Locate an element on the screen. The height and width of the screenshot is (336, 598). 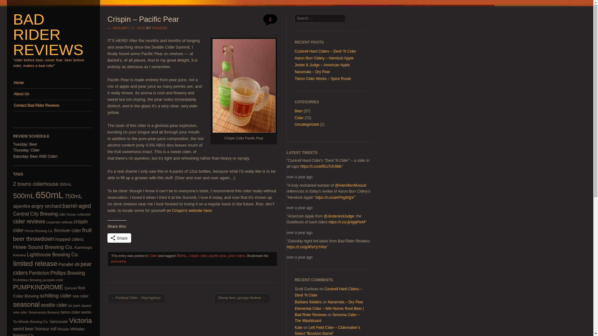
Penticton is located at coordinates (39, 273).